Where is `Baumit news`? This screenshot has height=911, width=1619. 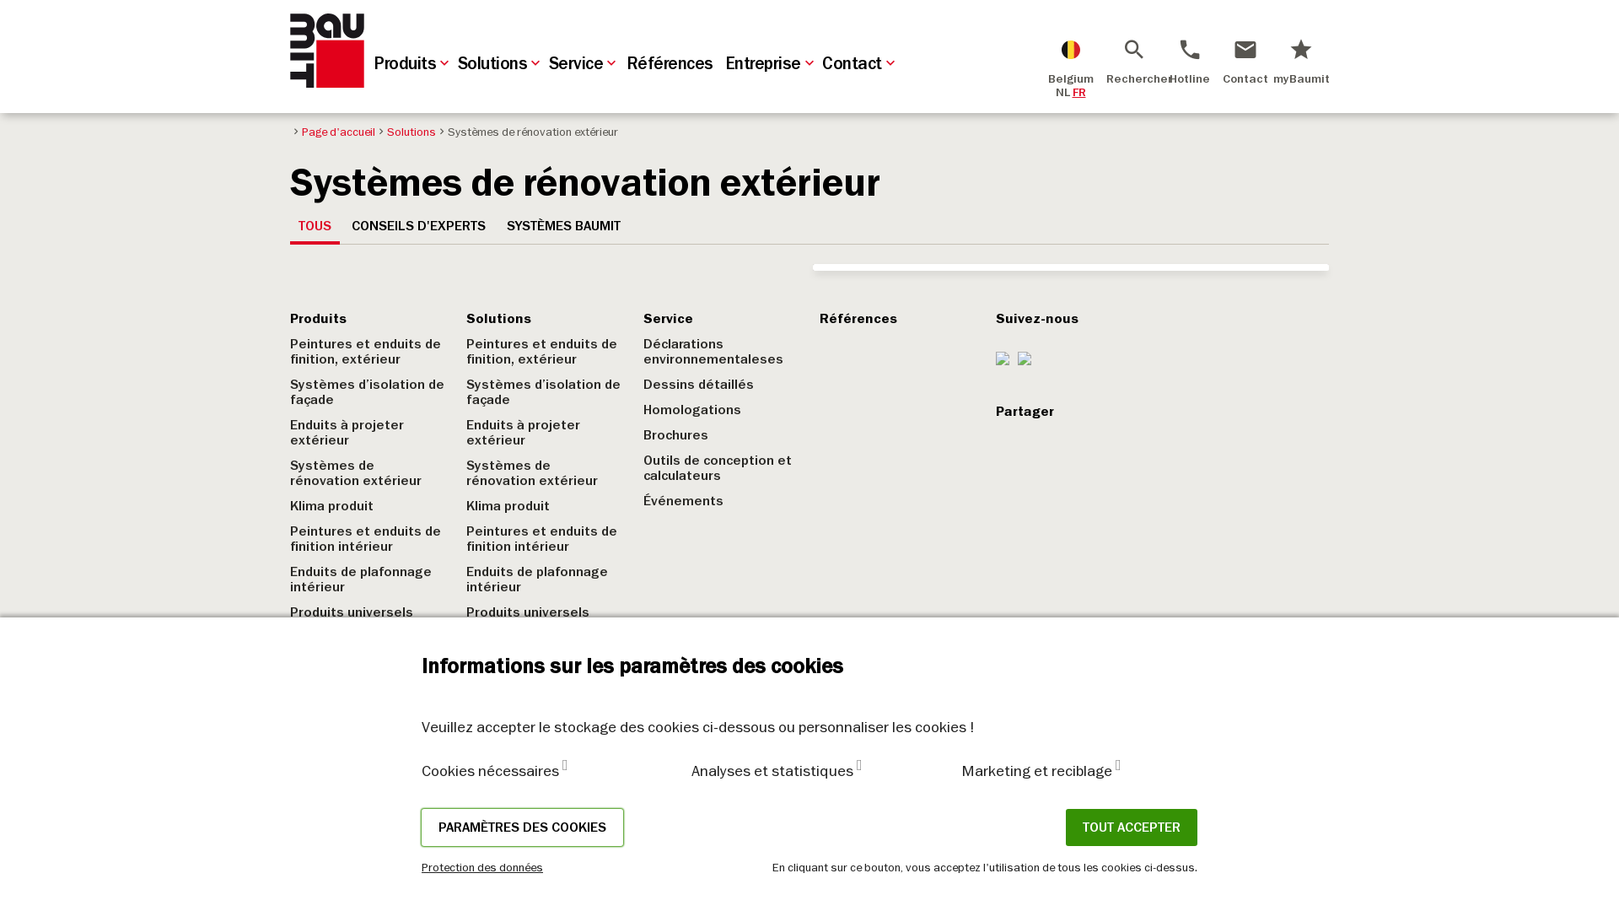 Baumit news is located at coordinates (331, 791).